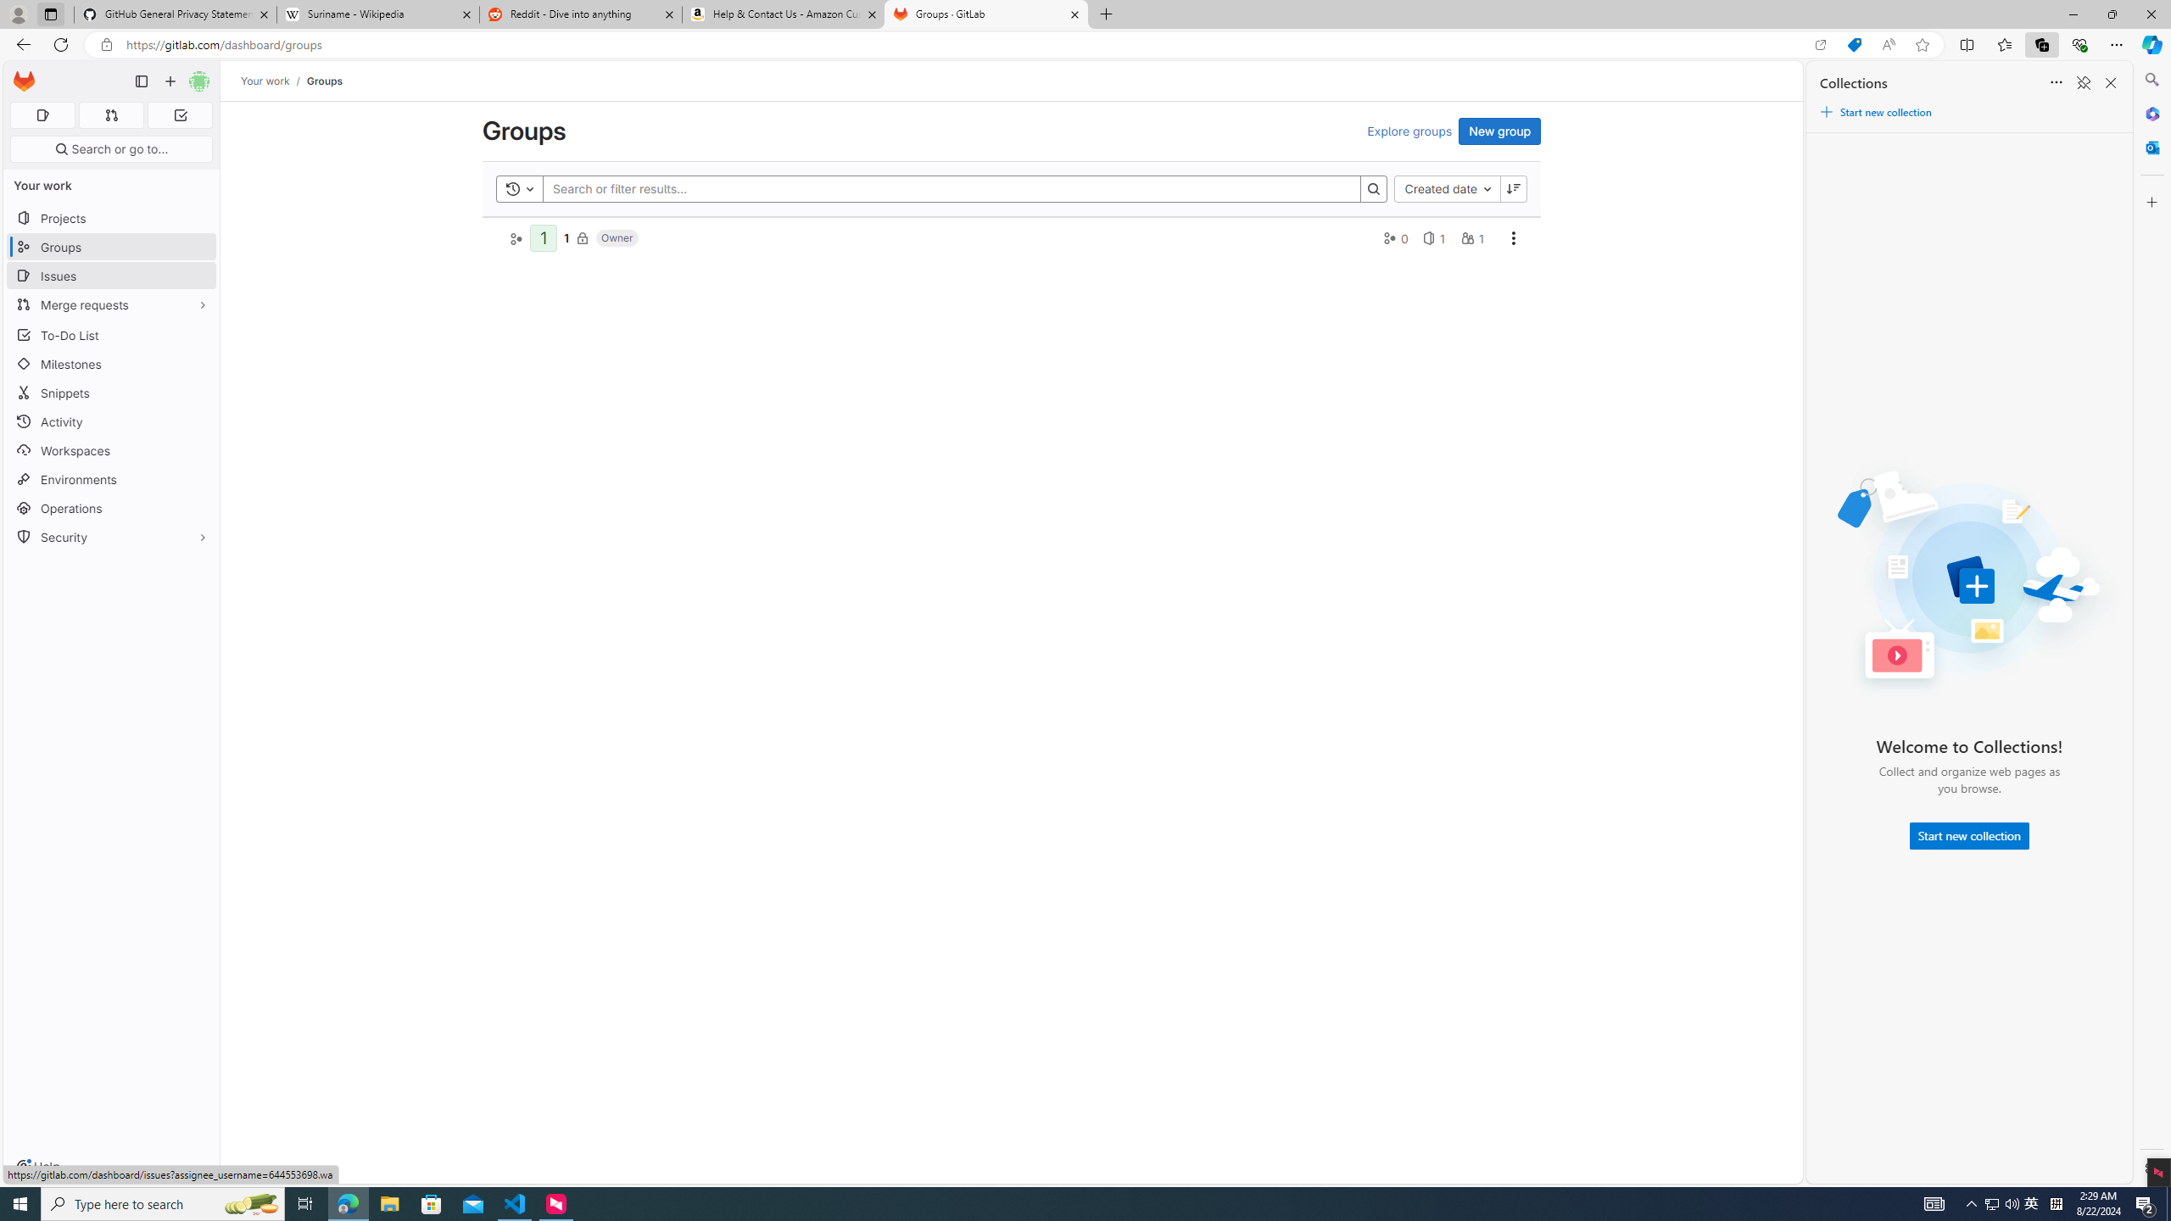  What do you see at coordinates (2057, 83) in the screenshot?
I see `Sort` at bounding box center [2057, 83].